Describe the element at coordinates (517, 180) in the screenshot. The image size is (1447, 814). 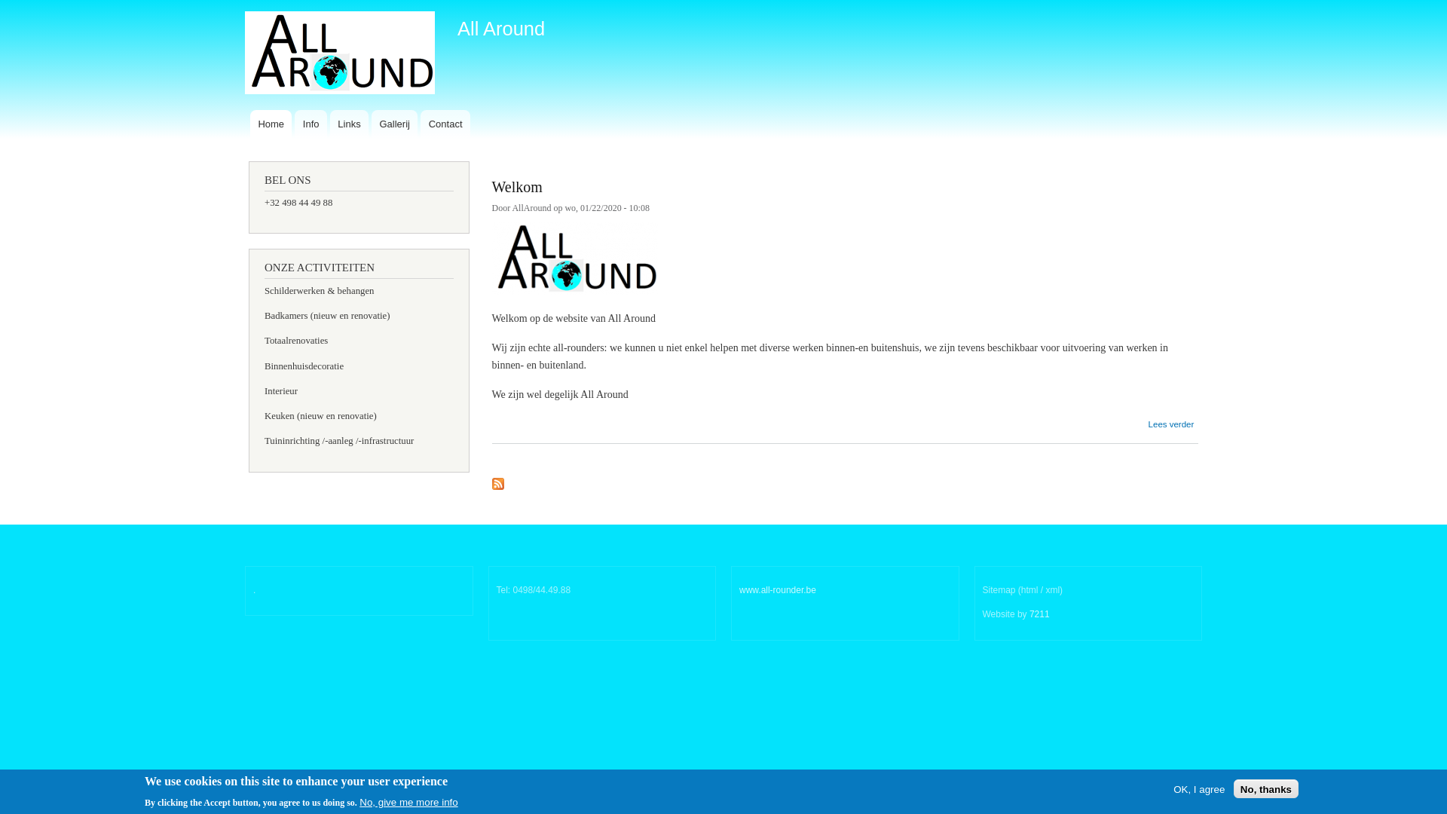
I see `Welkom` at that location.